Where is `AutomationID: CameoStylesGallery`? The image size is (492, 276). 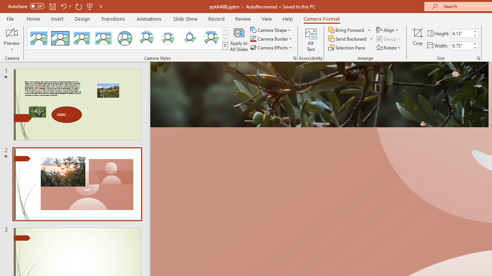 AutomationID: CameoStylesGallery is located at coordinates (128, 38).